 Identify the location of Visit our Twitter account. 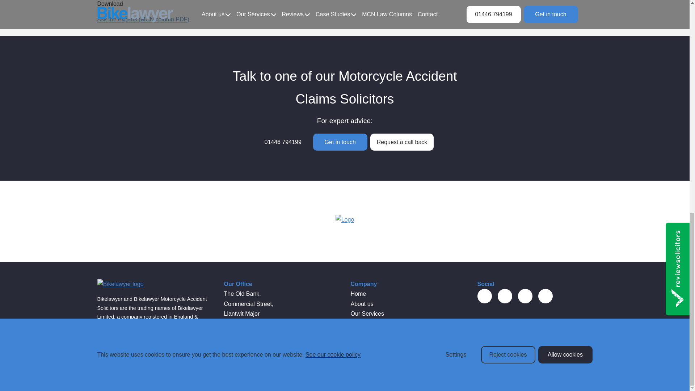
(505, 296).